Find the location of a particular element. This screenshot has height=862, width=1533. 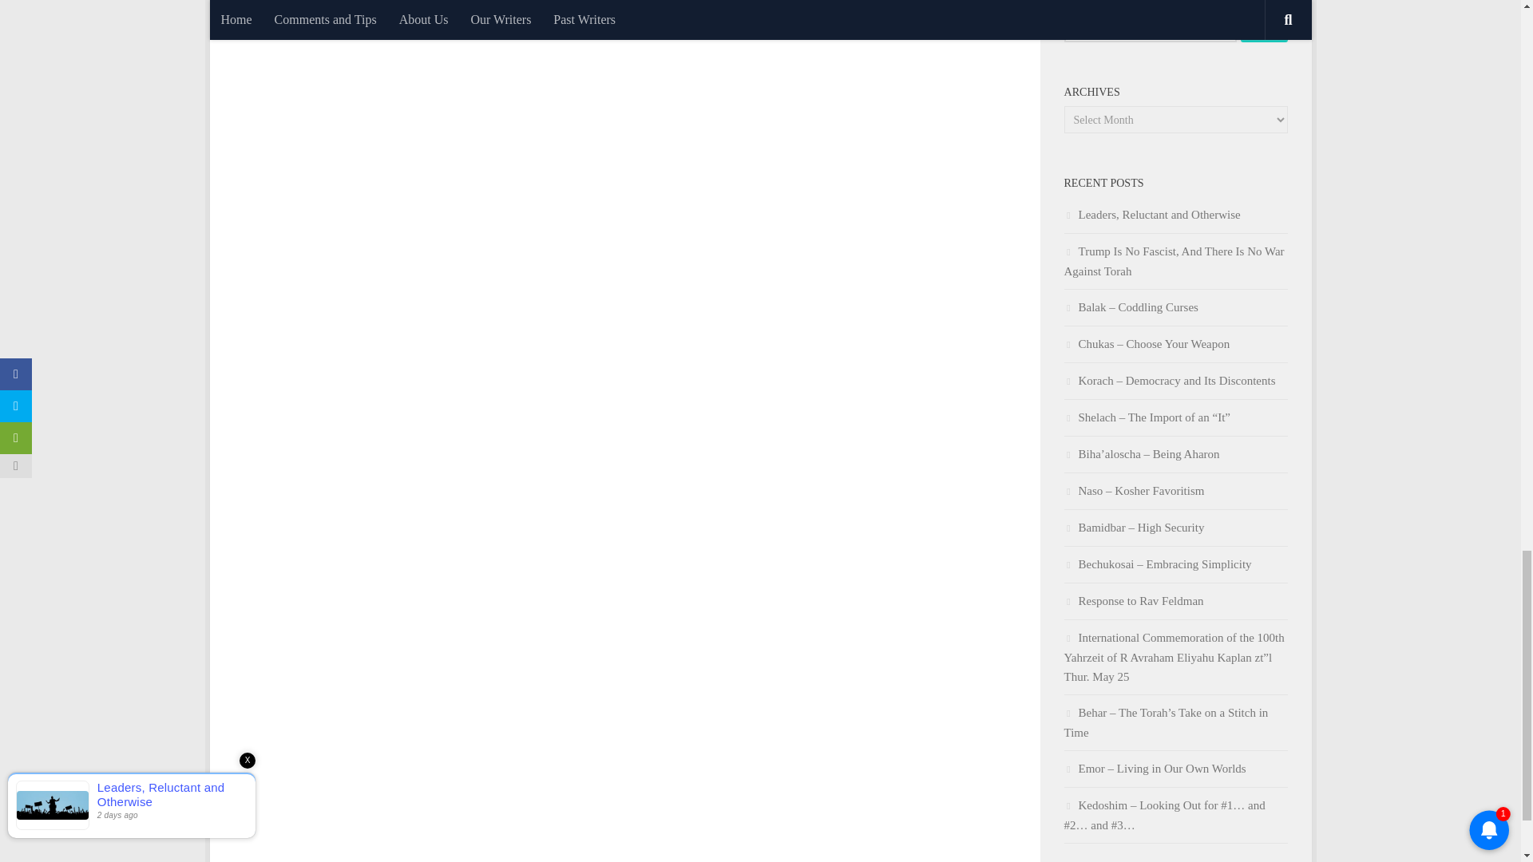

Search is located at coordinates (1263, 27).